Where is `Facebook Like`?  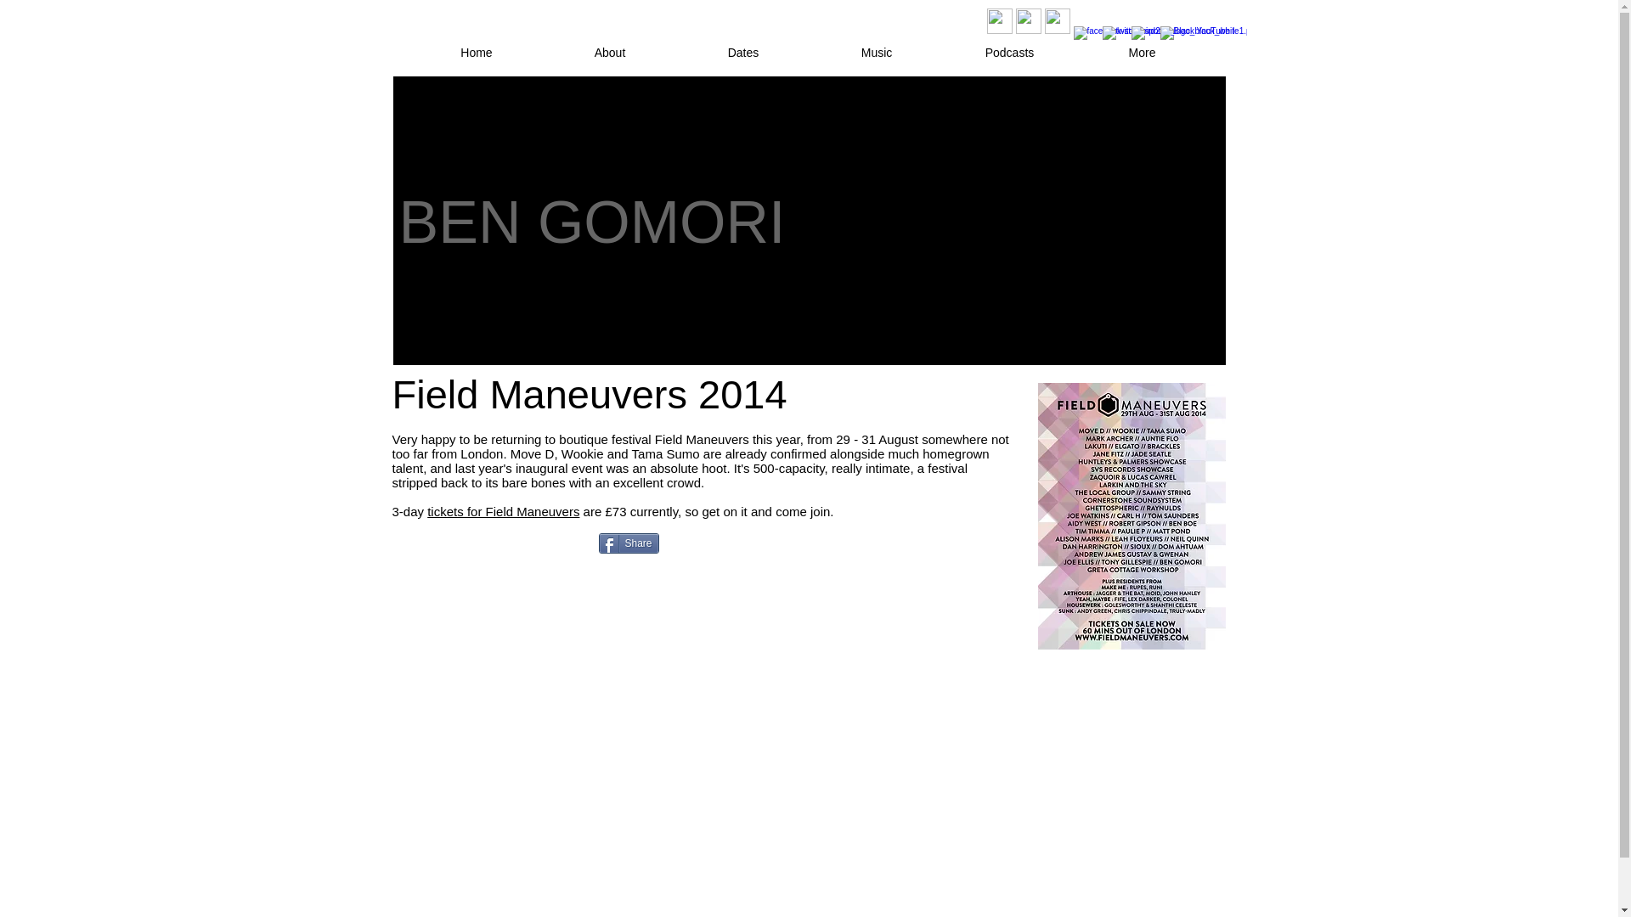
Facebook Like is located at coordinates (500, 547).